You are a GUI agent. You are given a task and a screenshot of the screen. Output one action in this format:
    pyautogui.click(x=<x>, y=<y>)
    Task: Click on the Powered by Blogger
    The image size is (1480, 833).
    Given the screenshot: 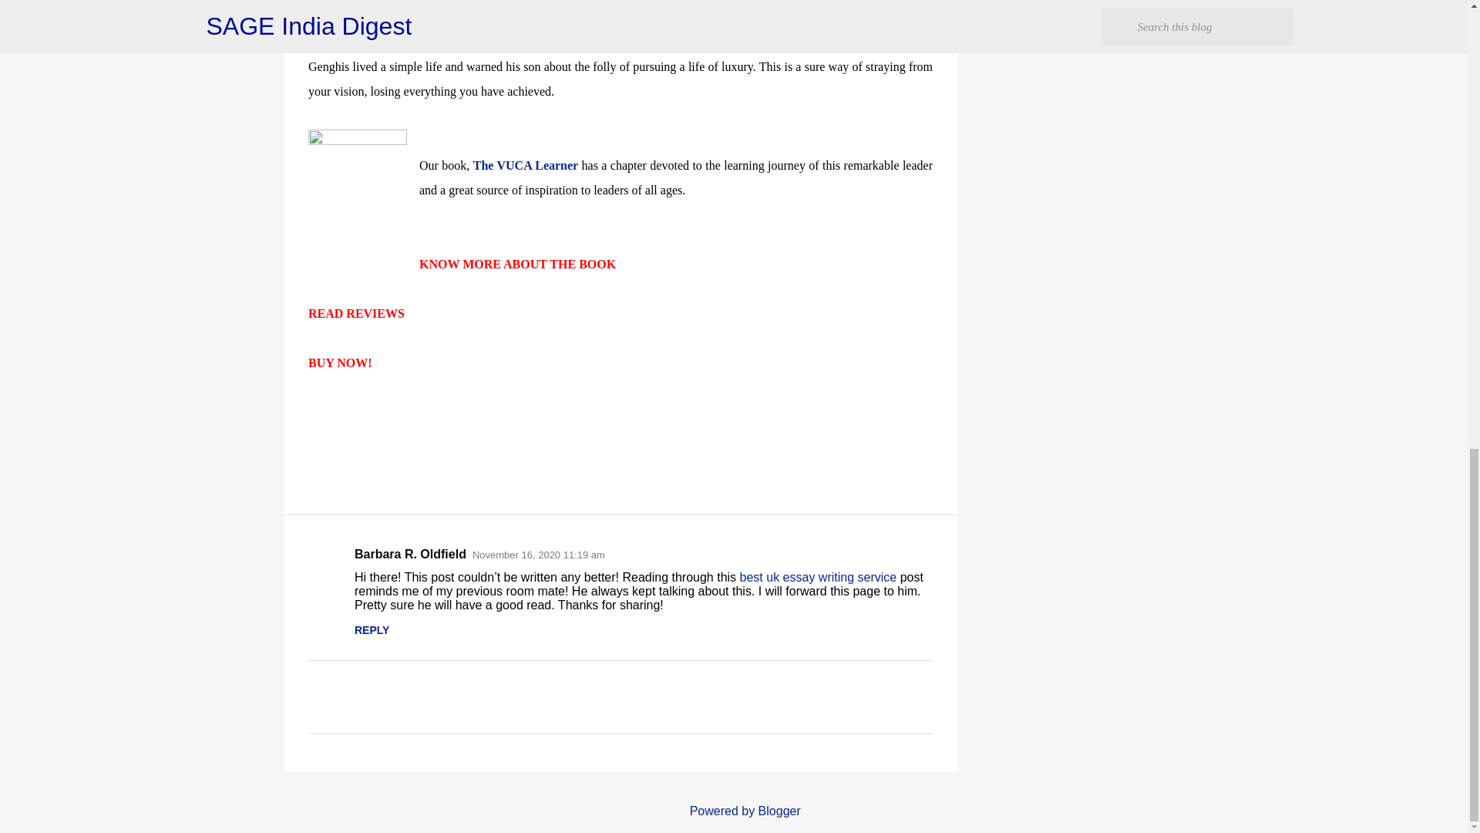 What is the action you would take?
    pyautogui.click(x=734, y=811)
    